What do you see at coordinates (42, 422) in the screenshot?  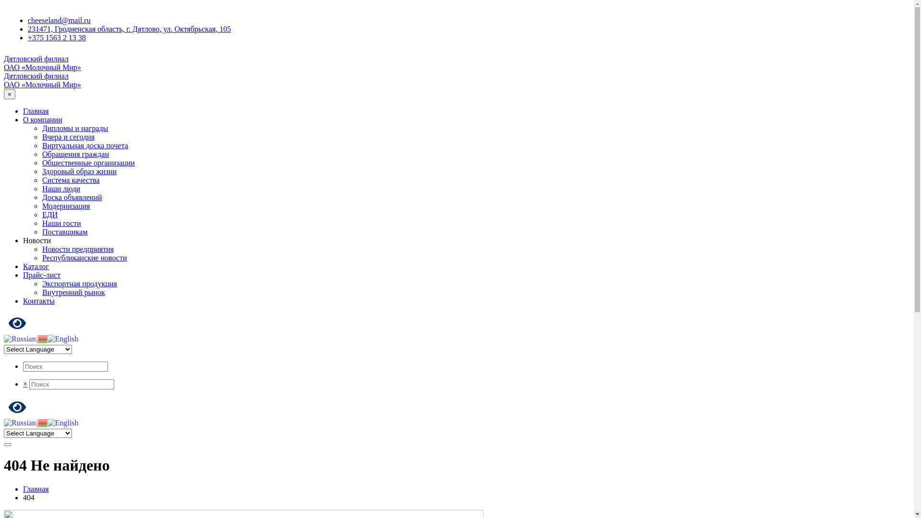 I see `Belarusian` at bounding box center [42, 422].